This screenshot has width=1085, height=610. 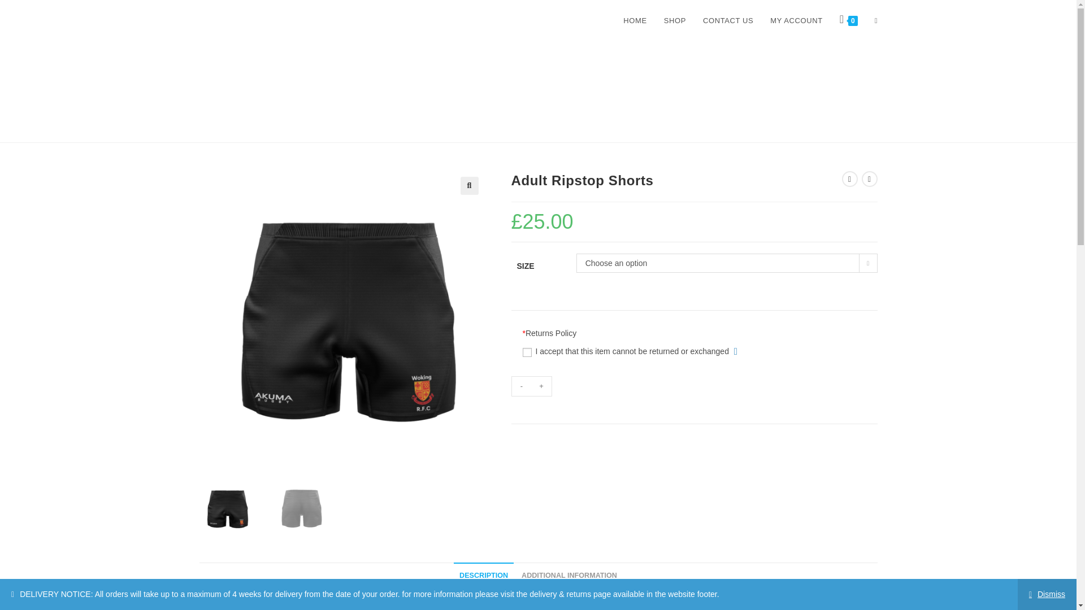 I want to click on DESCRIPTION, so click(x=483, y=576).